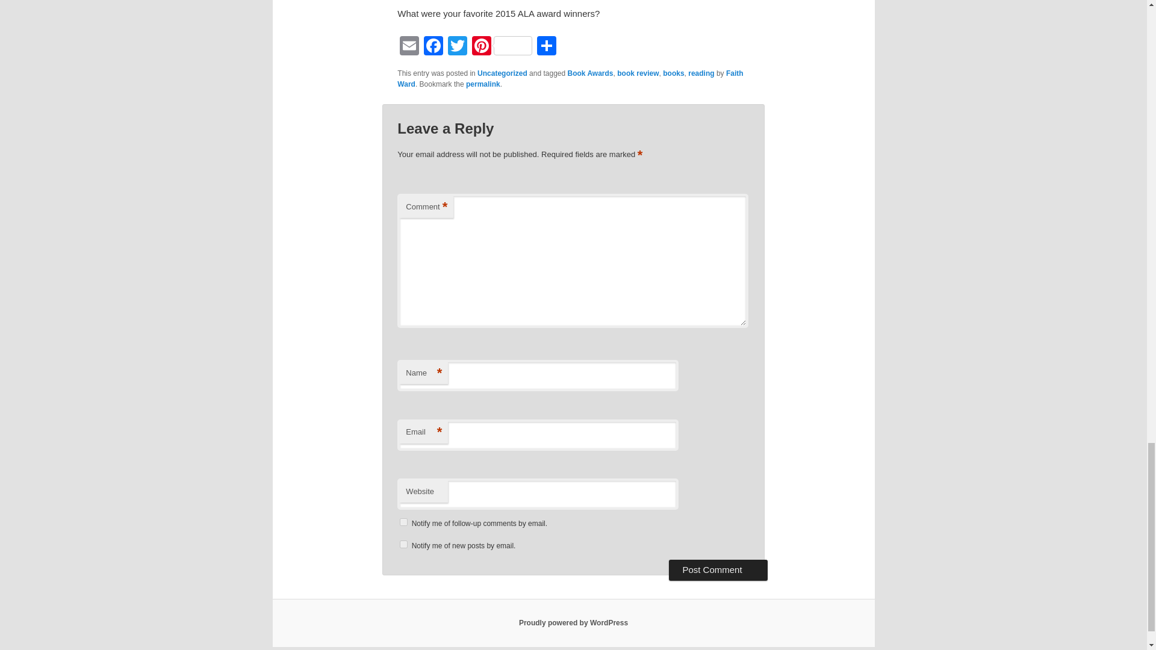 The image size is (1156, 650). Describe the element at coordinates (457, 47) in the screenshot. I see `Twitter` at that location.